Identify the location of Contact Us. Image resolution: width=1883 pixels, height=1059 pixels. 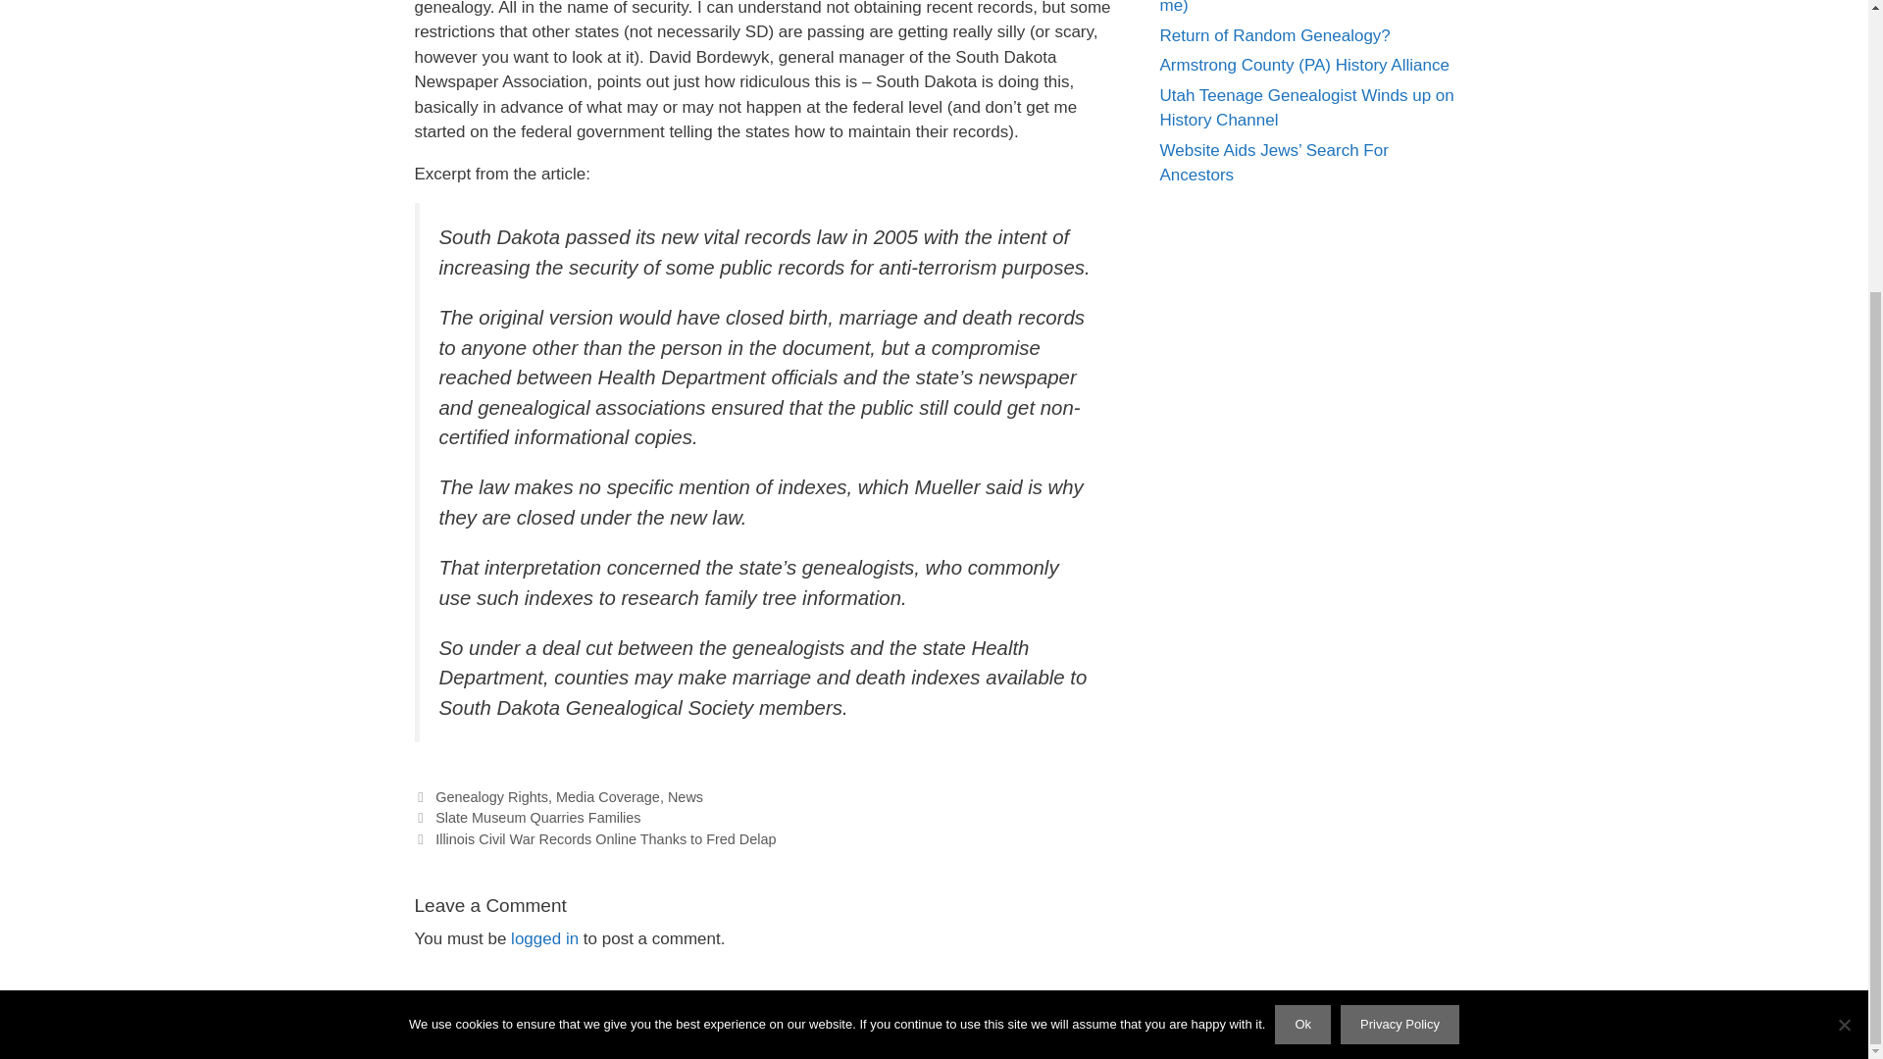
(1063, 1028).